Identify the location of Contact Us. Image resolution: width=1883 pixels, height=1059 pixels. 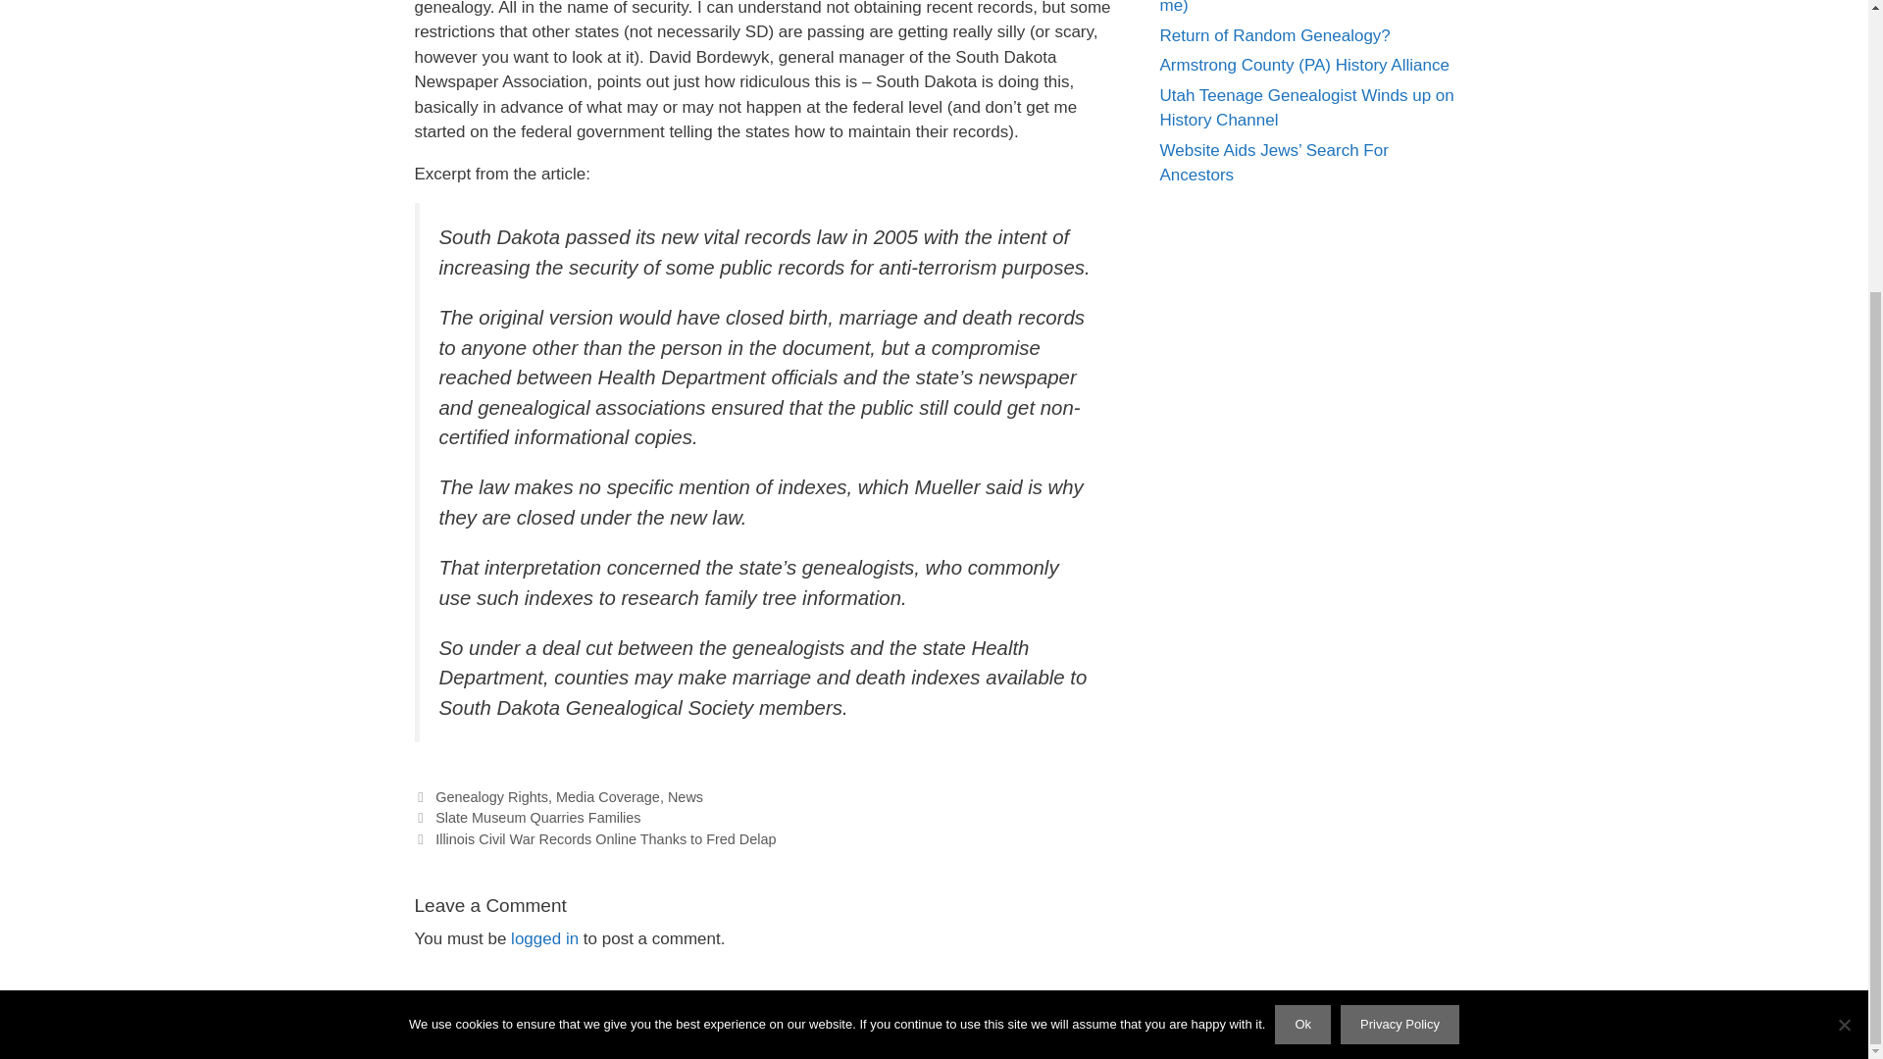
(1063, 1028).